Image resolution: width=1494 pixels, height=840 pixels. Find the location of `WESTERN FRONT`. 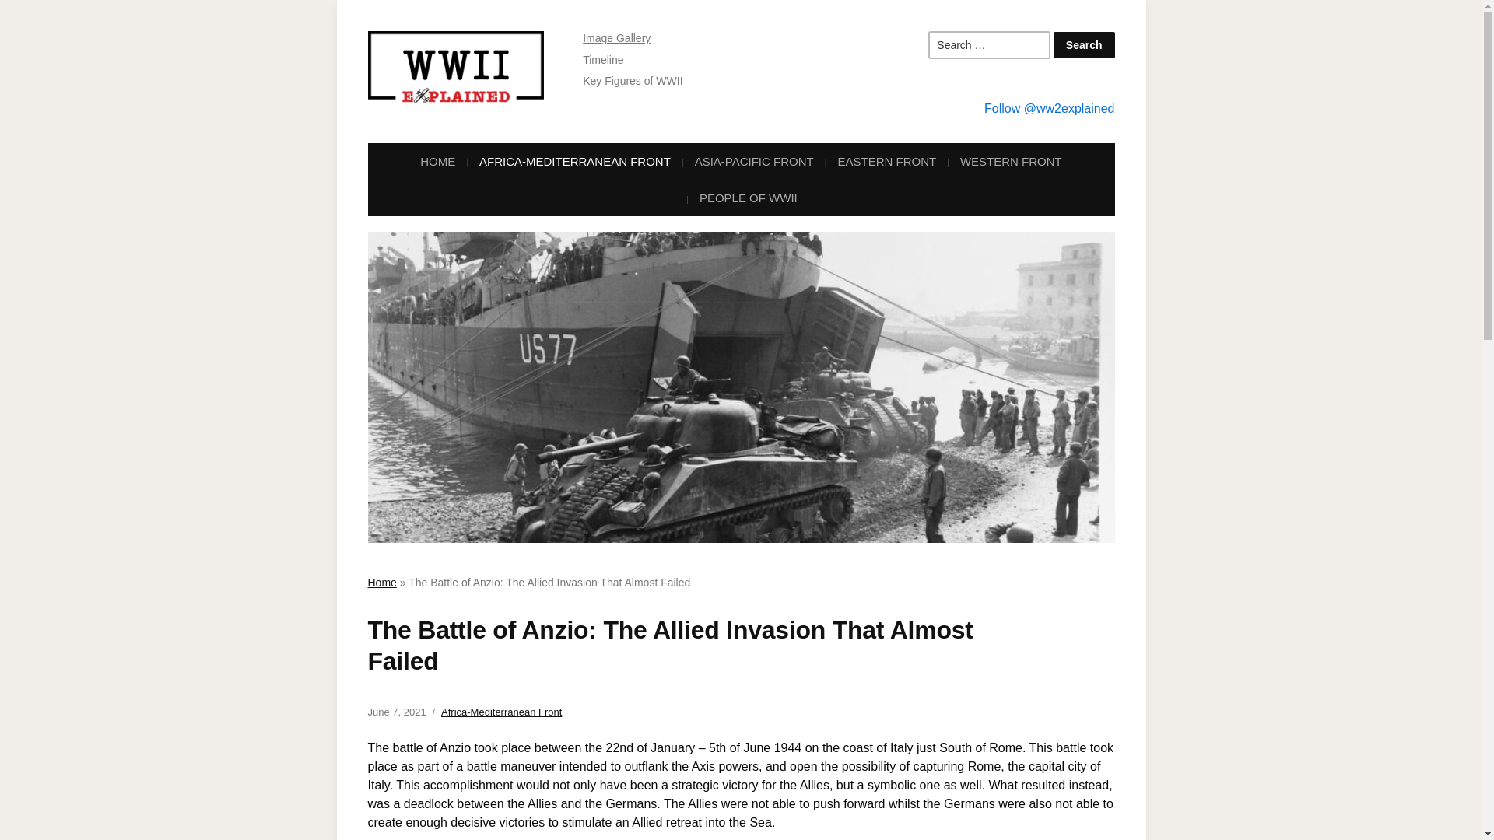

WESTERN FRONT is located at coordinates (1011, 161).